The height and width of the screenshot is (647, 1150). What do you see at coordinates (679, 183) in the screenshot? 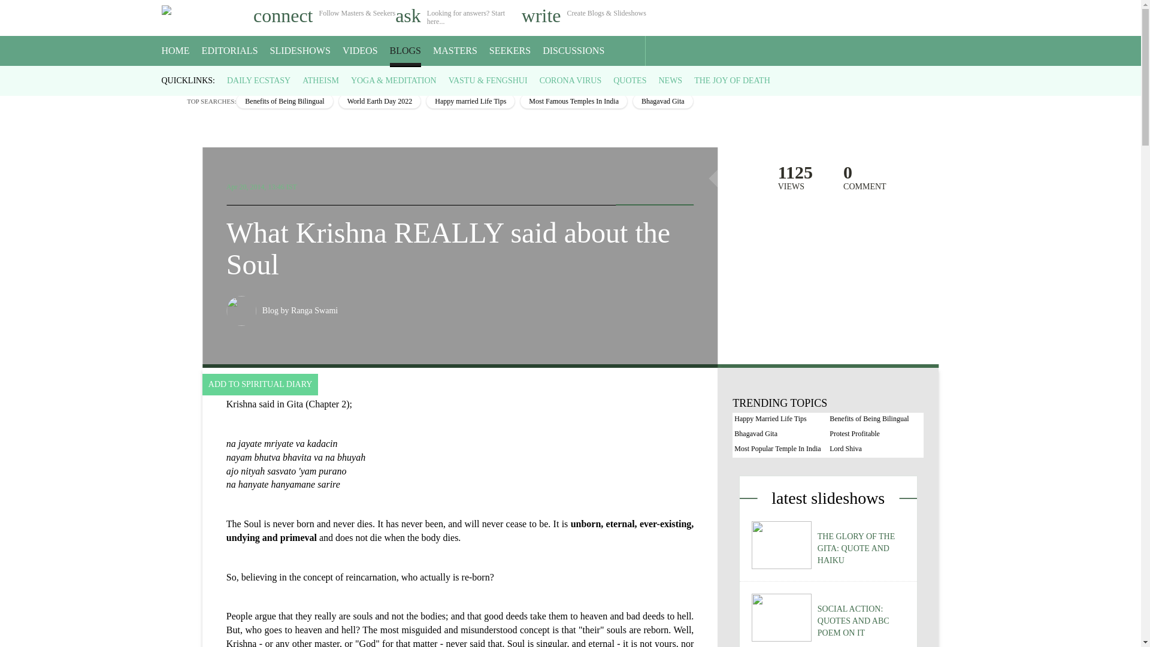
I see `Share on LinkedIn` at bounding box center [679, 183].